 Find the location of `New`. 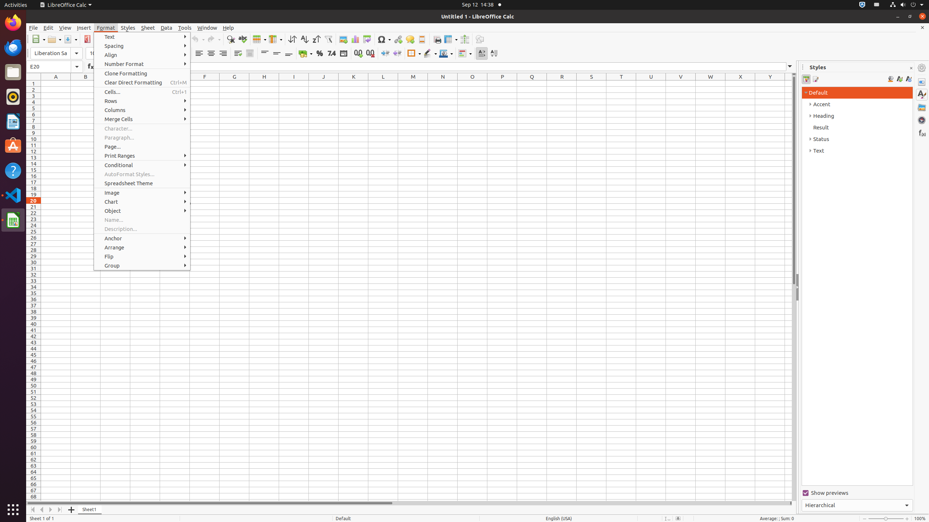

New is located at coordinates (38, 39).